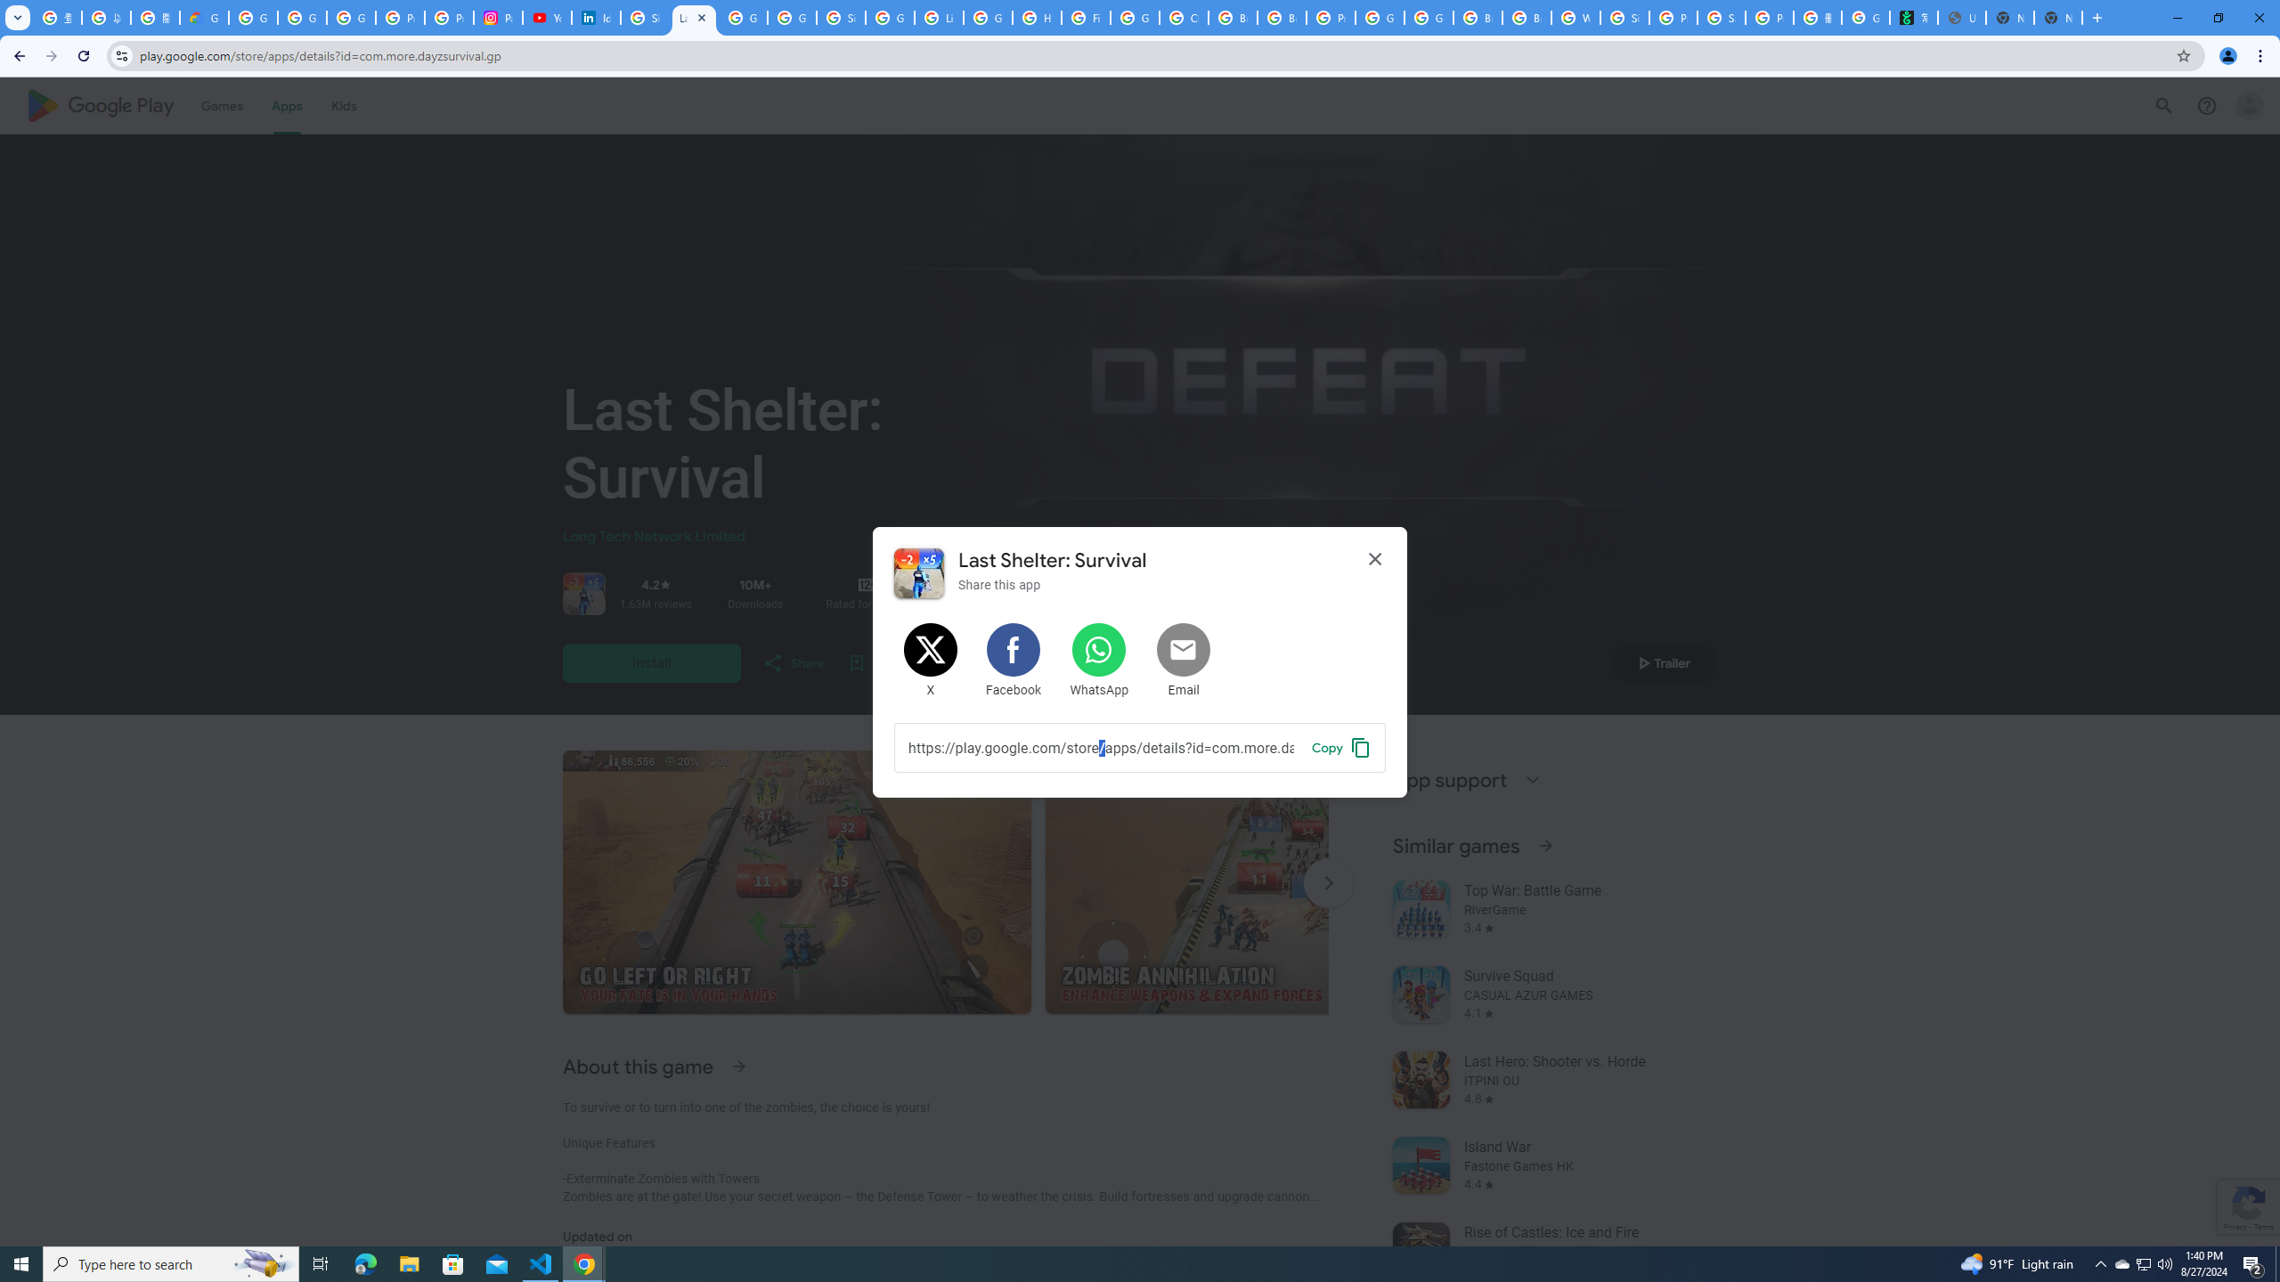 The height and width of the screenshot is (1282, 2280). Describe the element at coordinates (1380, 18) in the screenshot. I see `Google Cloud Platform` at that location.